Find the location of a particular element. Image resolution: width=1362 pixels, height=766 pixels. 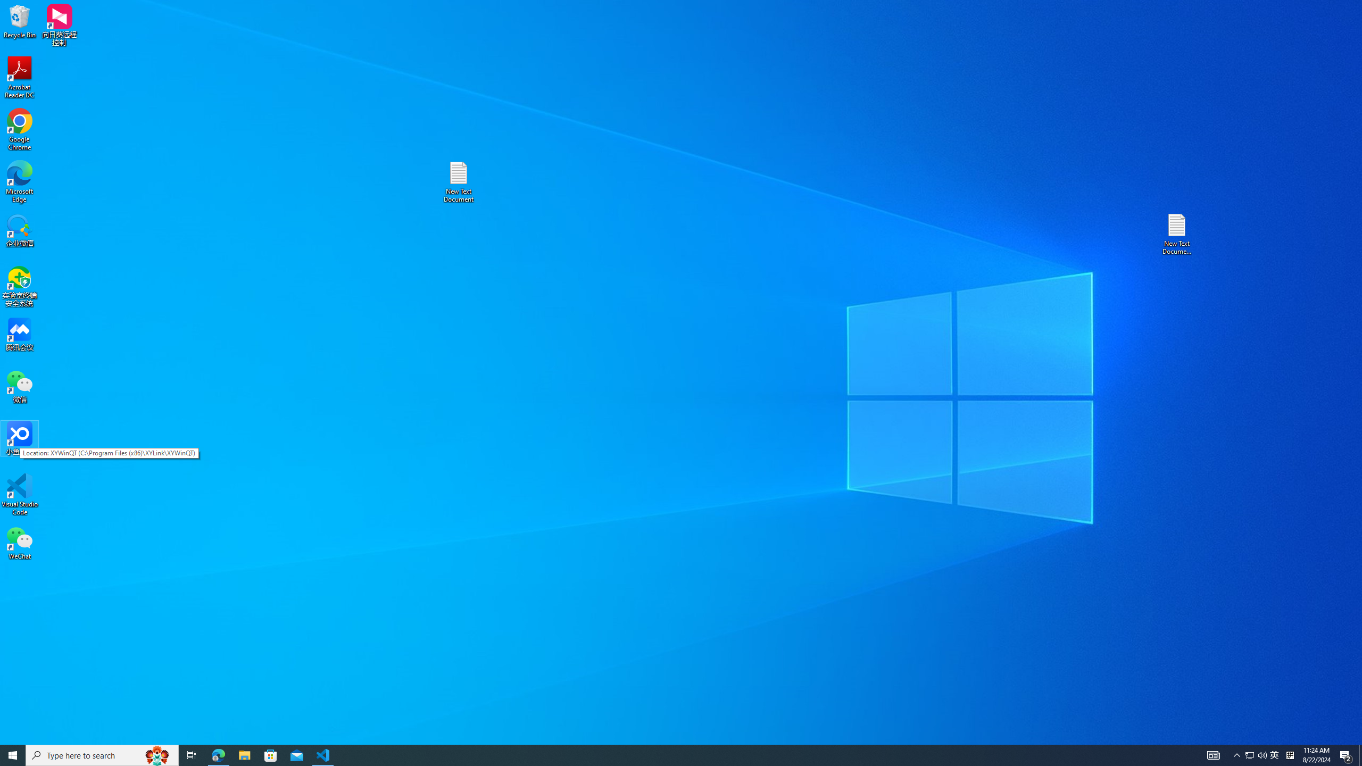

Show desktop is located at coordinates (1360, 755).